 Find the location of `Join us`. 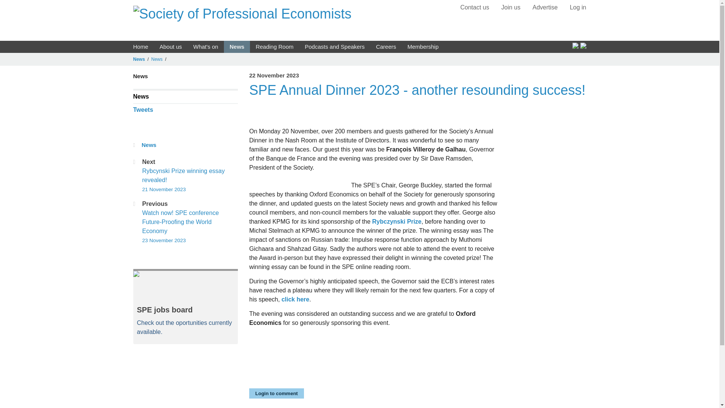

Join us is located at coordinates (511, 7).